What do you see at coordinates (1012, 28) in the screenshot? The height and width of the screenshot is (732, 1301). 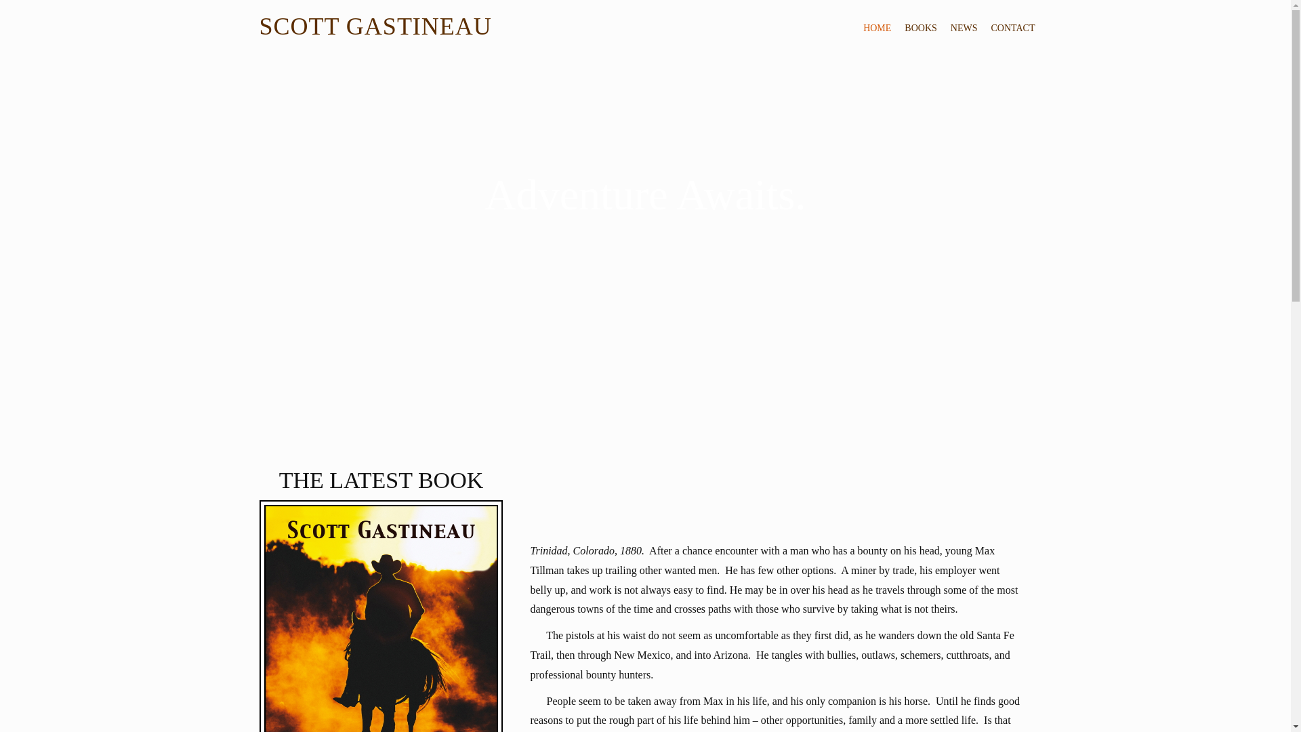 I see `CONTACT` at bounding box center [1012, 28].